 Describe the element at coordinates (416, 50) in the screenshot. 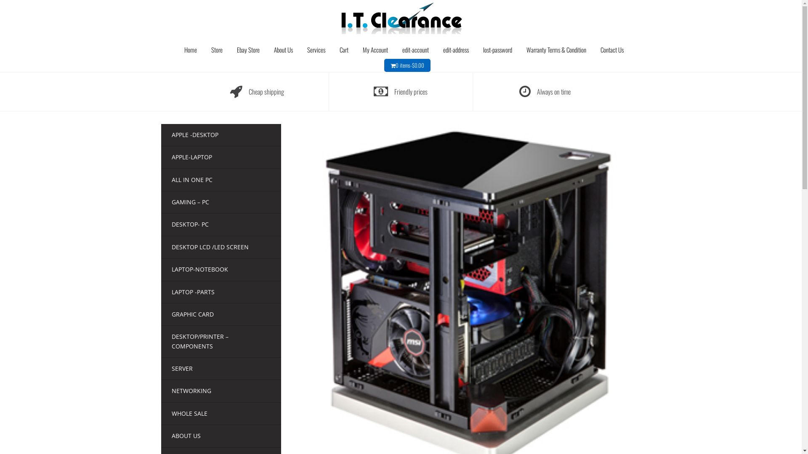

I see `edit-account` at that location.